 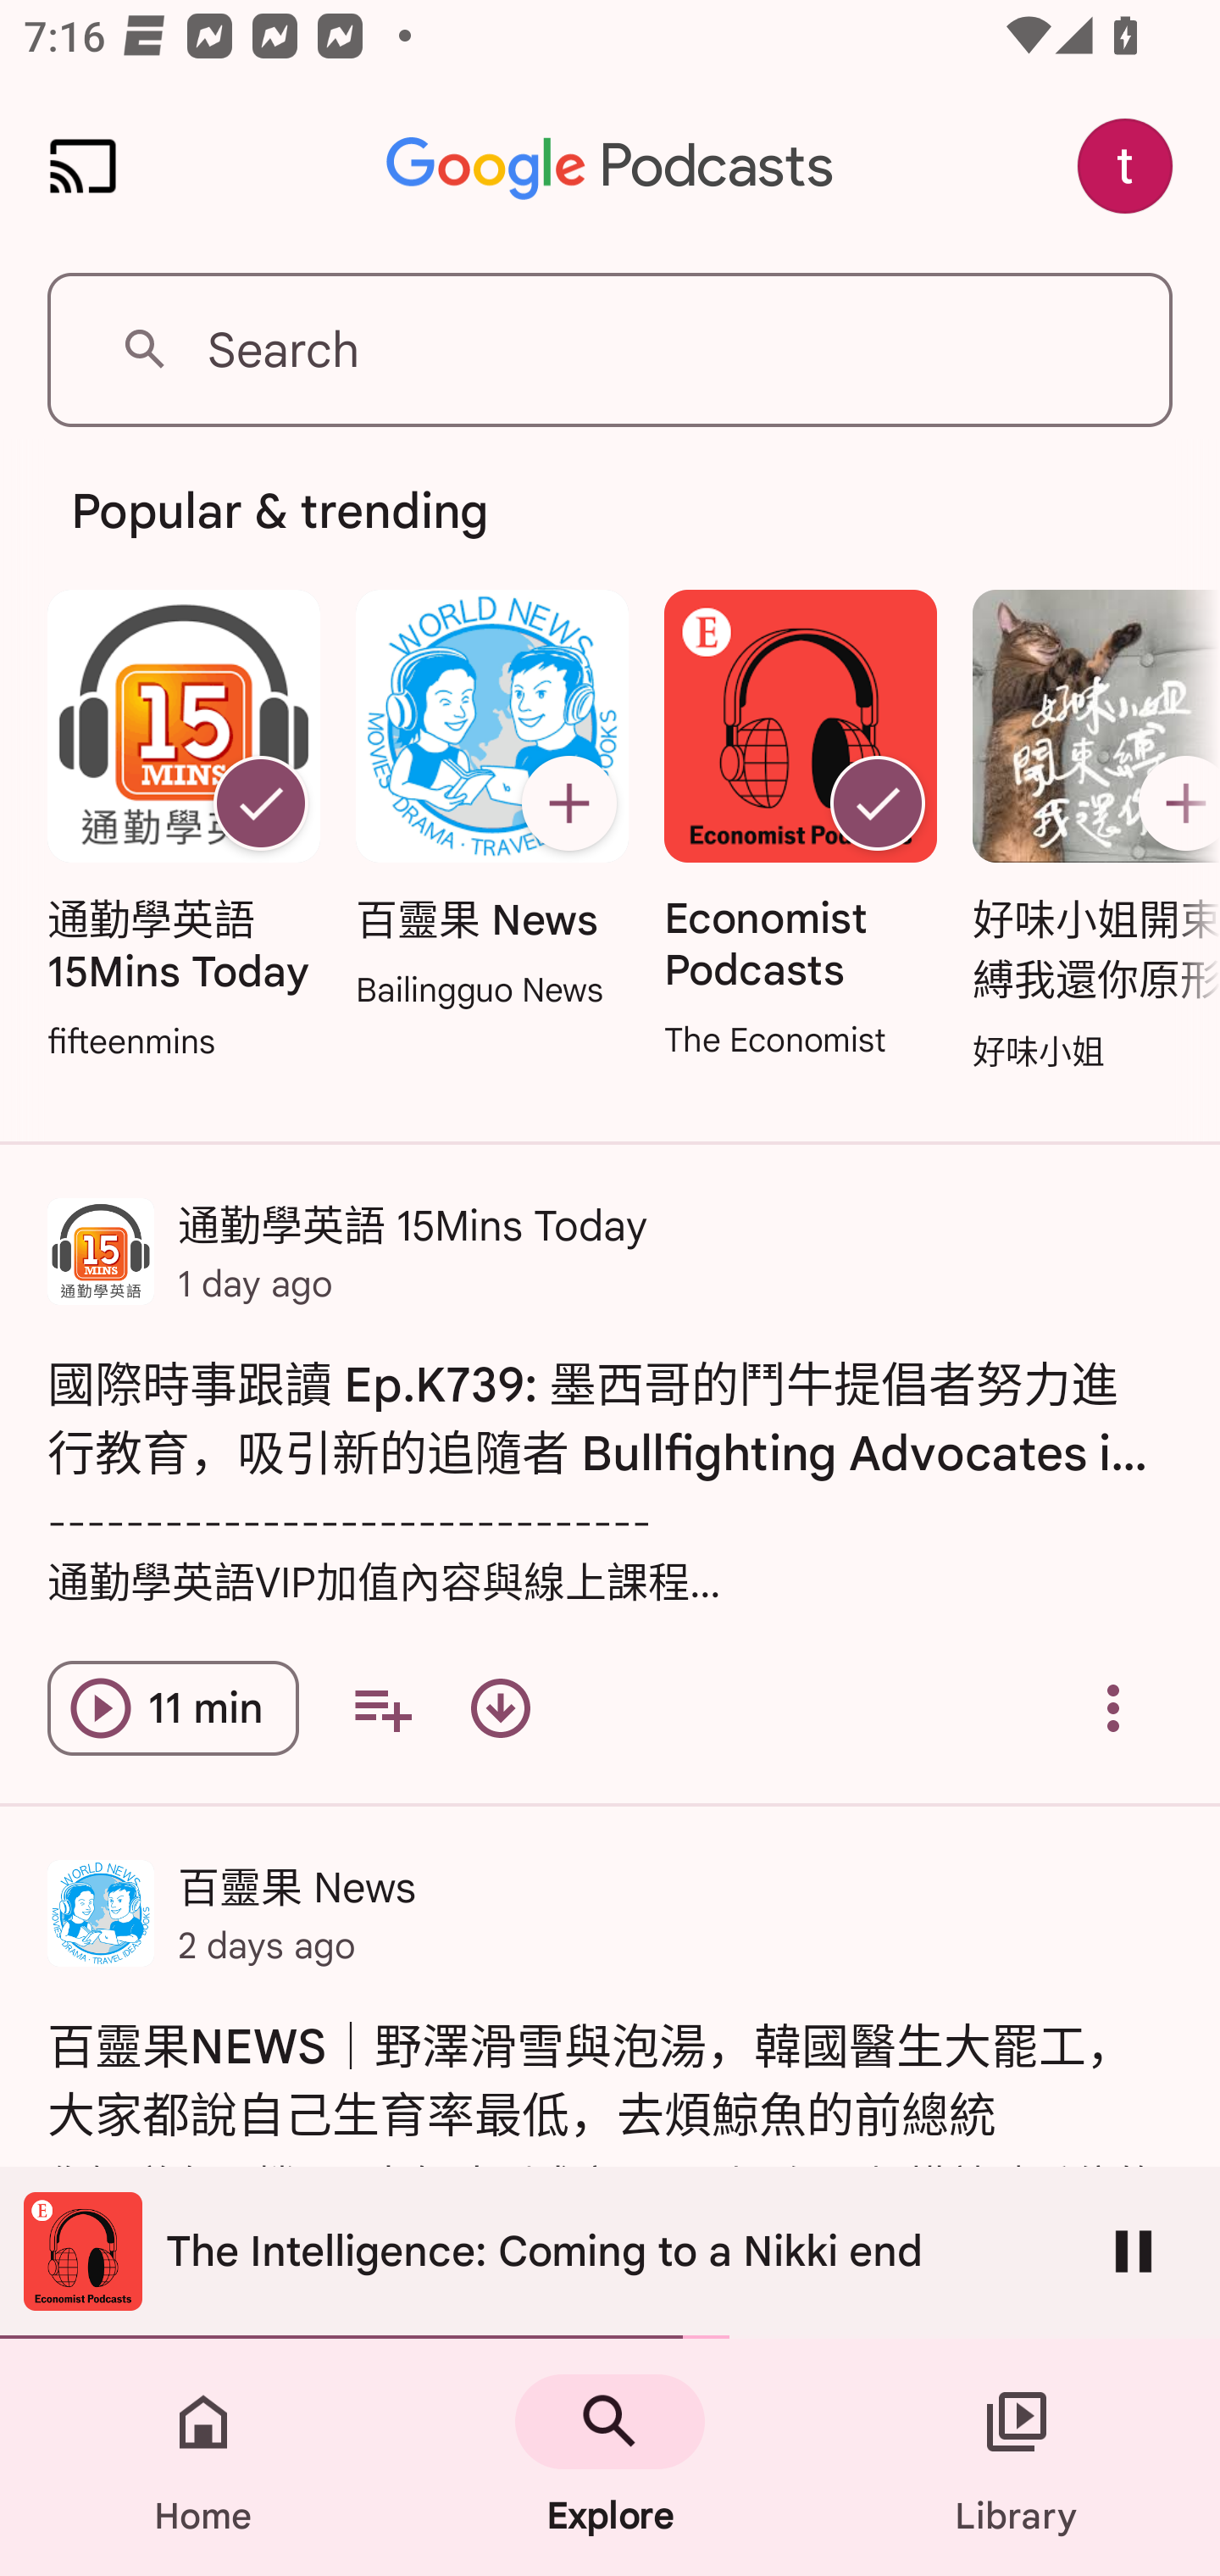 What do you see at coordinates (1173, 803) in the screenshot?
I see `Subscribe` at bounding box center [1173, 803].